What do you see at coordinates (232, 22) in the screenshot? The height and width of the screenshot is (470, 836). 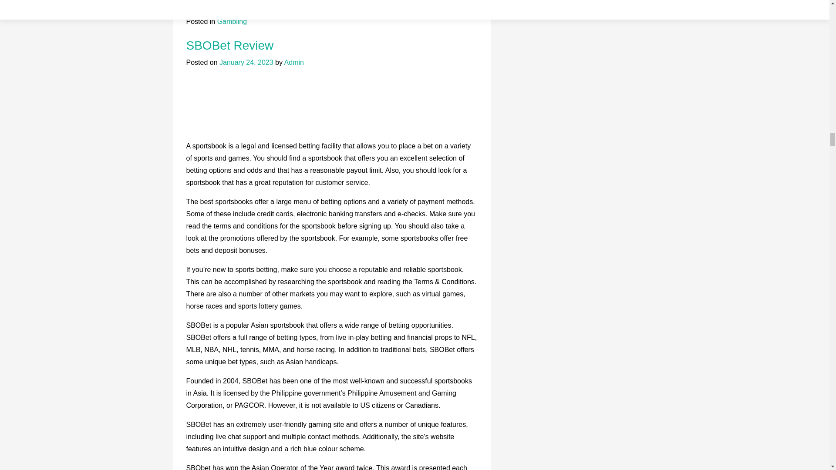 I see `Gambling` at bounding box center [232, 22].